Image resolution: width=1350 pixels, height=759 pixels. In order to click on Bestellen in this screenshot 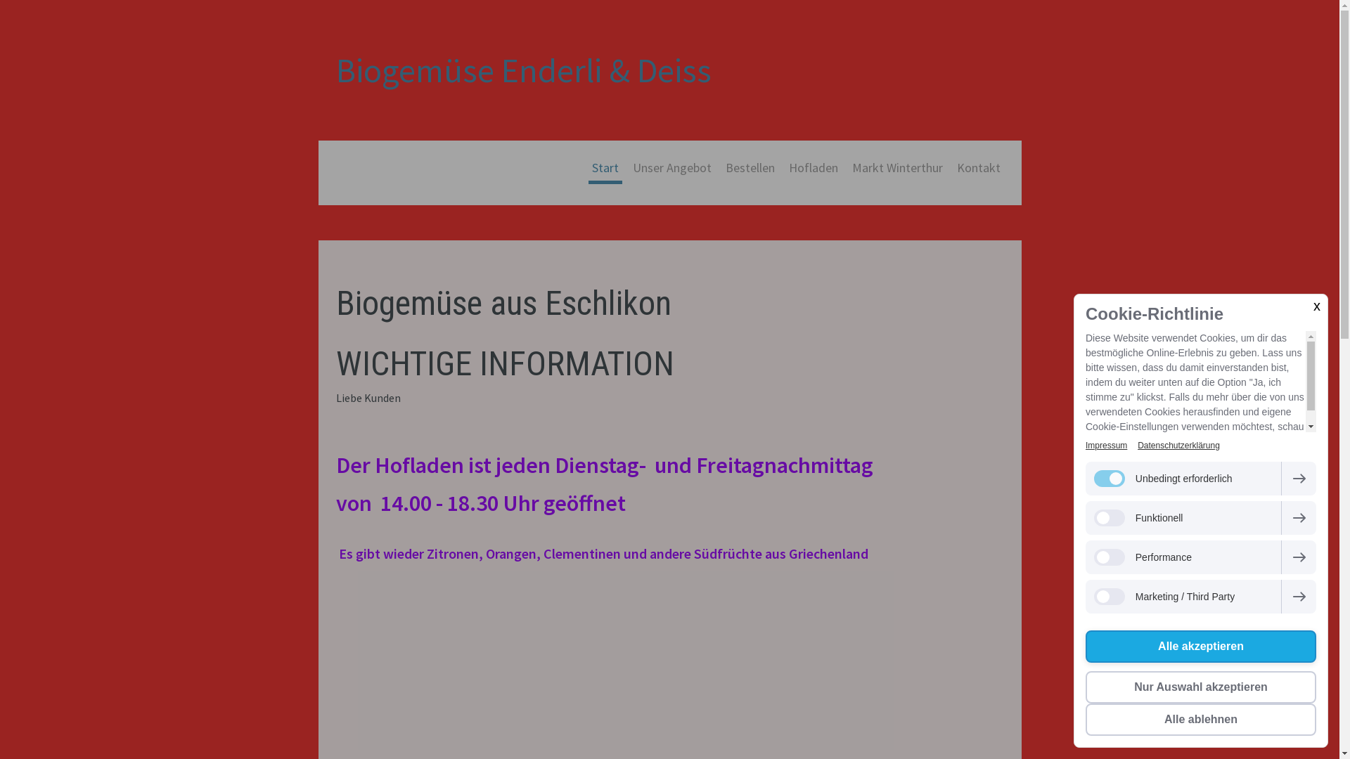, I will do `click(750, 169)`.